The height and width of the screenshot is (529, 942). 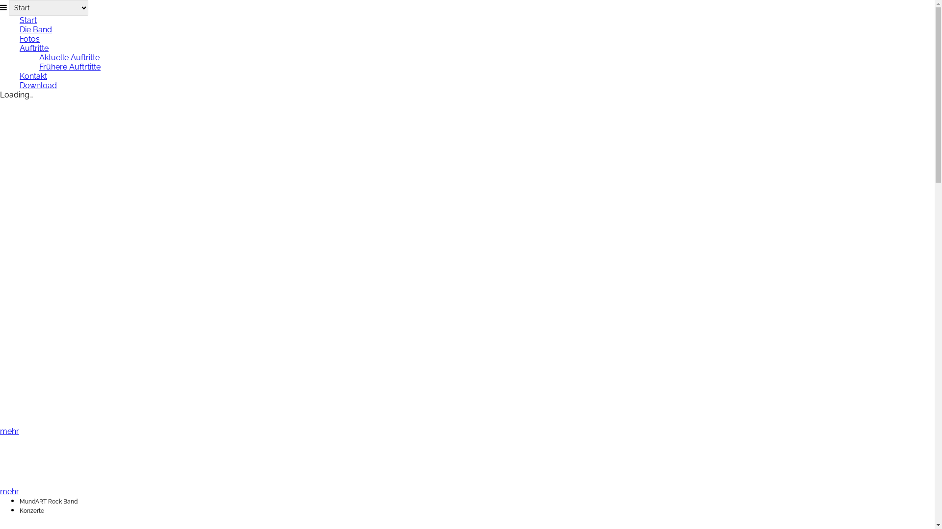 I want to click on Auftritte, so click(x=34, y=48).